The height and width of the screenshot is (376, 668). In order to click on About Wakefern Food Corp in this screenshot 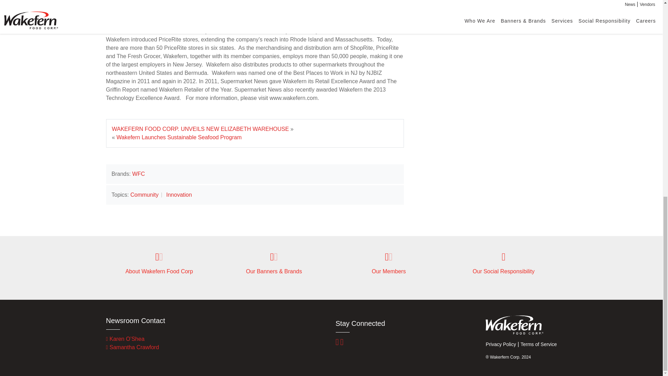, I will do `click(159, 263)`.